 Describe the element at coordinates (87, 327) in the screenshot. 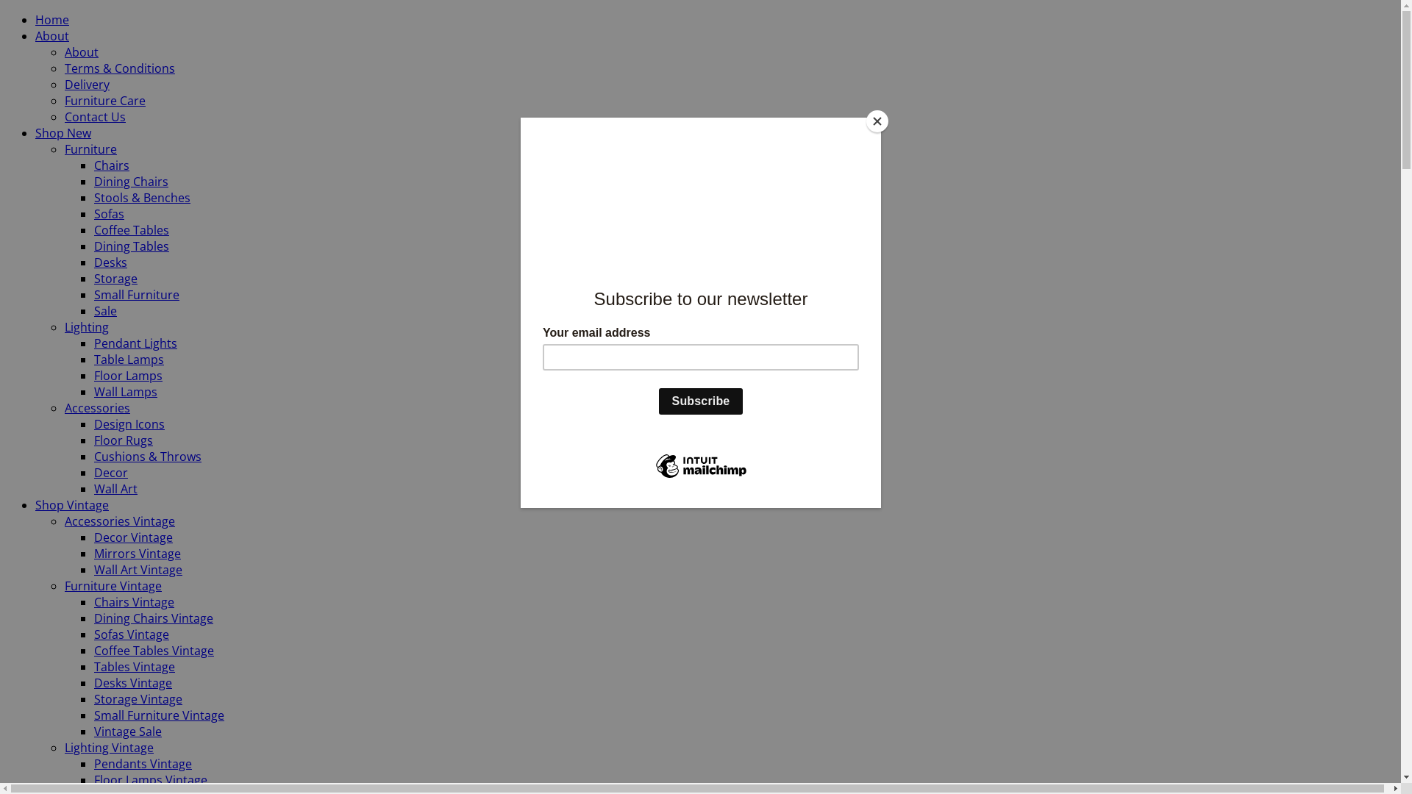

I see `Lighting` at that location.